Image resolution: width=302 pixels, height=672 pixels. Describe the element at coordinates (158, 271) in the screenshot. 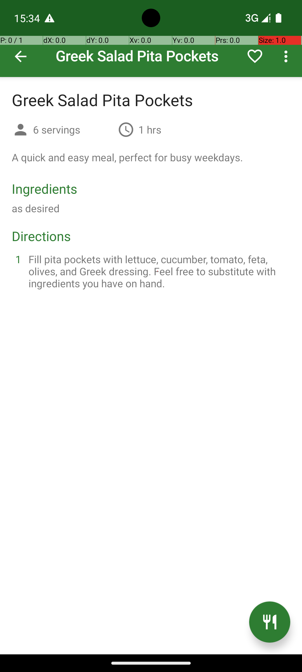

I see `Fill pita pockets with lettuce, cucumber, tomato, feta, olives, and Greek dressing. Feel free to substitute with ingredients you have on hand.` at that location.